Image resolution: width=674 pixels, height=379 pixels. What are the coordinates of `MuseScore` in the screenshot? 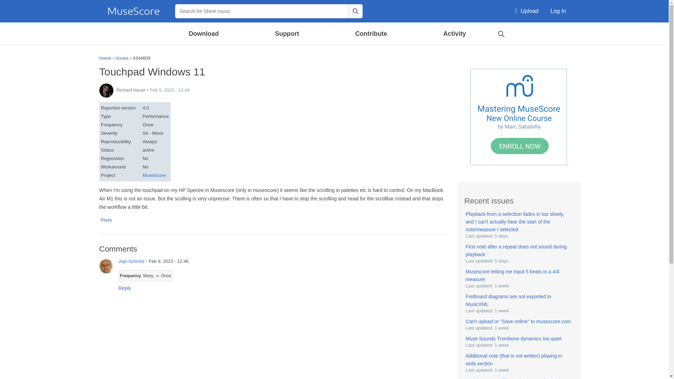 It's located at (133, 11).